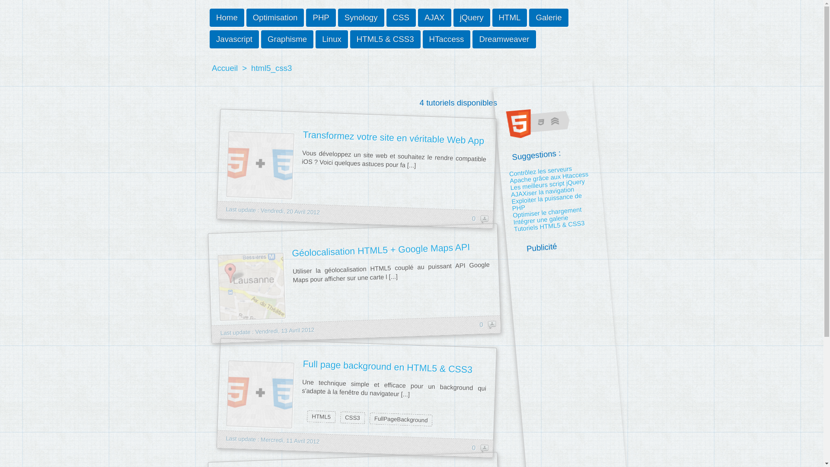  I want to click on AJAXiser la navigation, so click(542, 189).